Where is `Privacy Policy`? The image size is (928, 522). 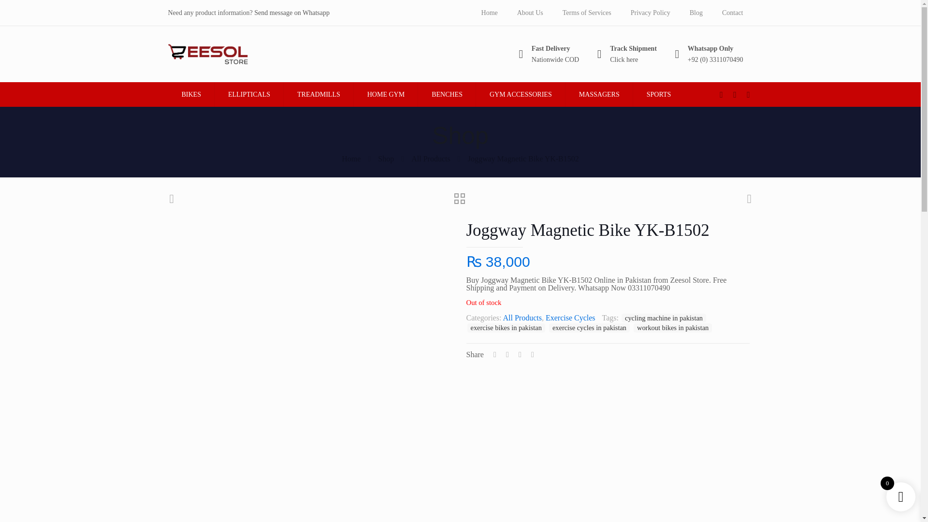 Privacy Policy is located at coordinates (651, 13).